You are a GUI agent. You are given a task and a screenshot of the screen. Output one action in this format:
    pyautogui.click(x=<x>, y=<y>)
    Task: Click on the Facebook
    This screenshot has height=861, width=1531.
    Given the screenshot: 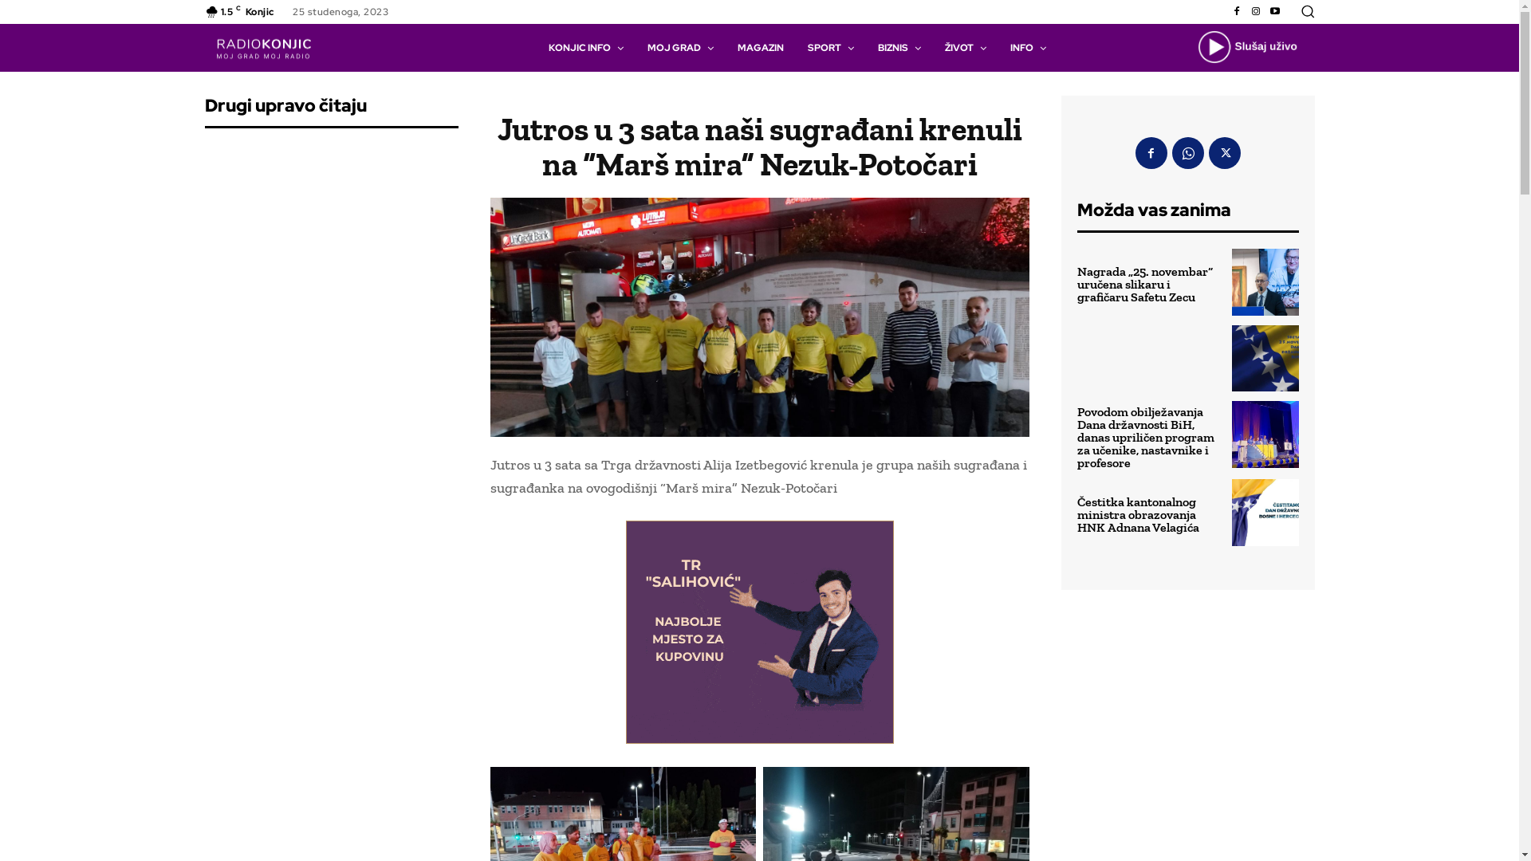 What is the action you would take?
    pyautogui.click(x=1151, y=153)
    